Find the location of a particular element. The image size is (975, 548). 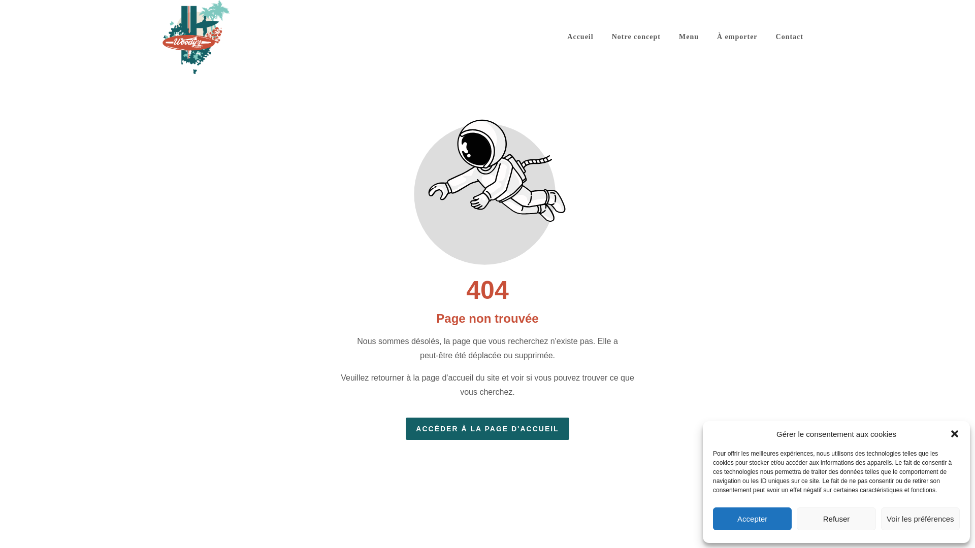

Notre concept is located at coordinates (636, 37).